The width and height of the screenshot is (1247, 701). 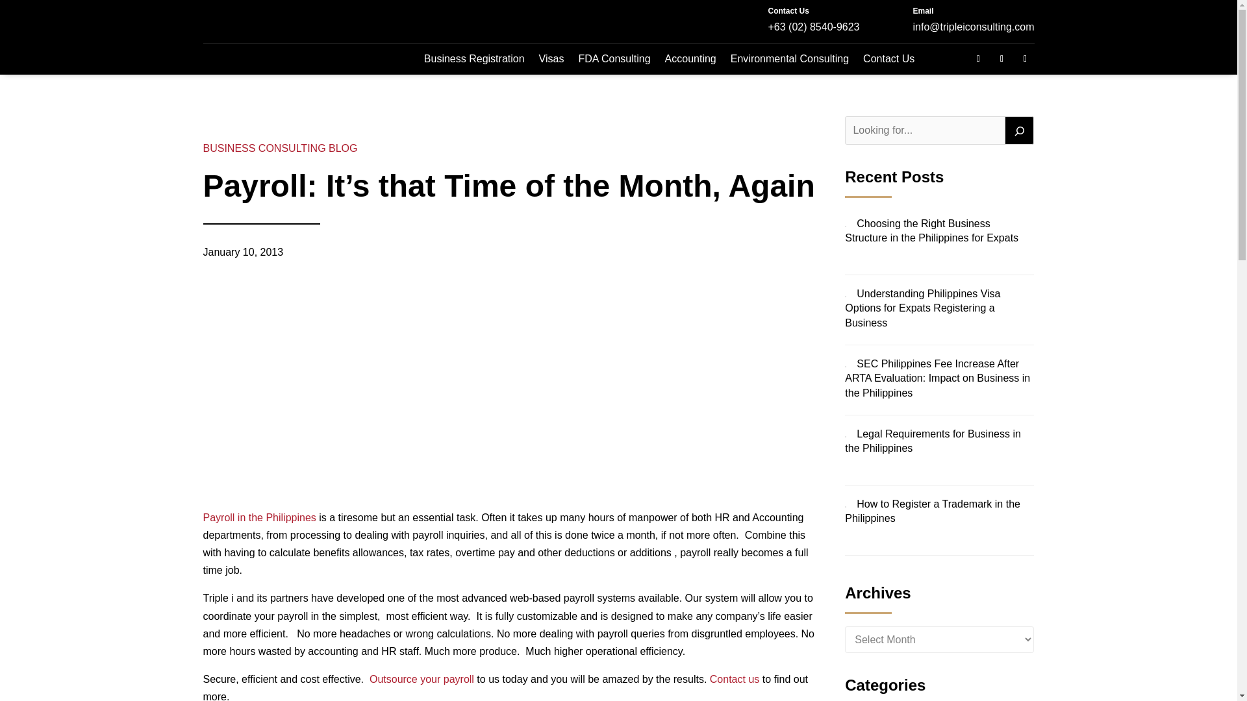 I want to click on FDA Consulting, so click(x=614, y=58).